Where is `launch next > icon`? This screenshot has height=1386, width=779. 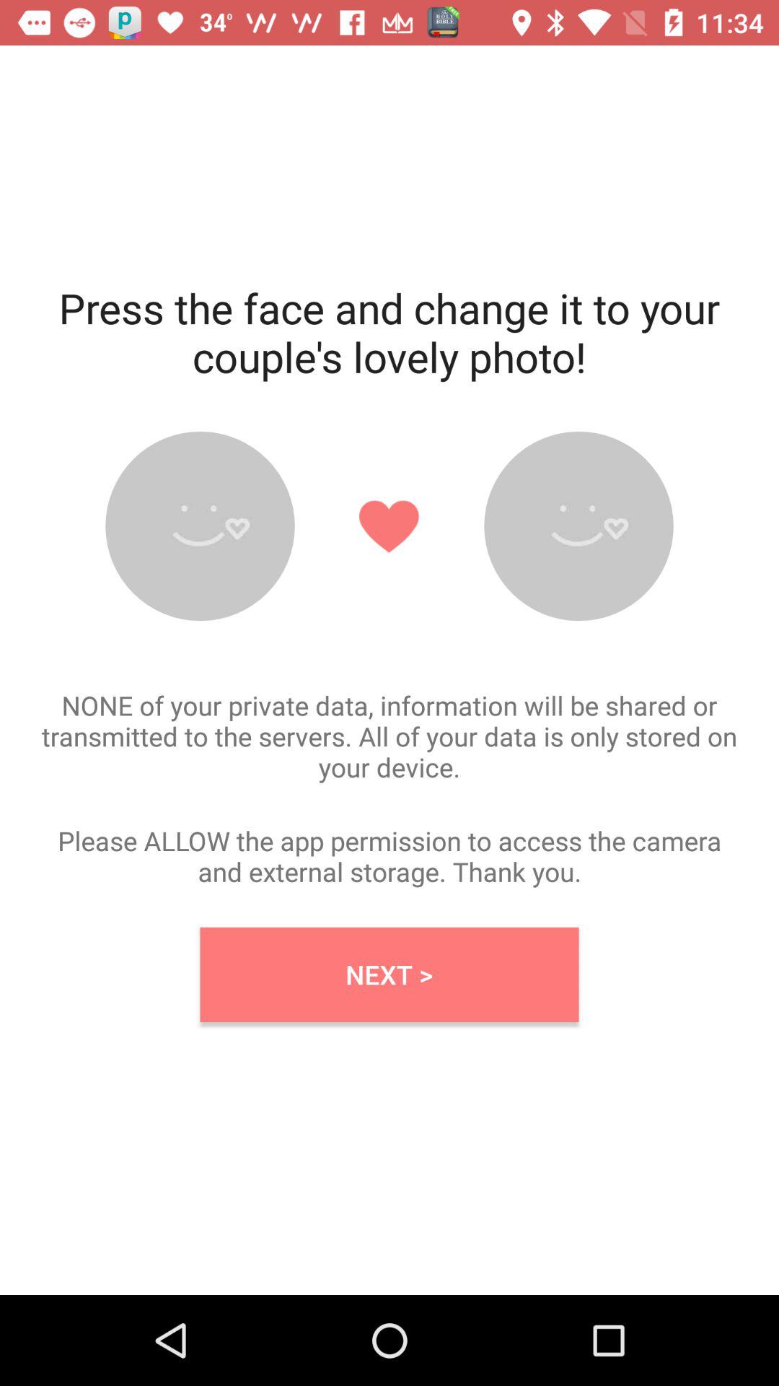
launch next > icon is located at coordinates (389, 975).